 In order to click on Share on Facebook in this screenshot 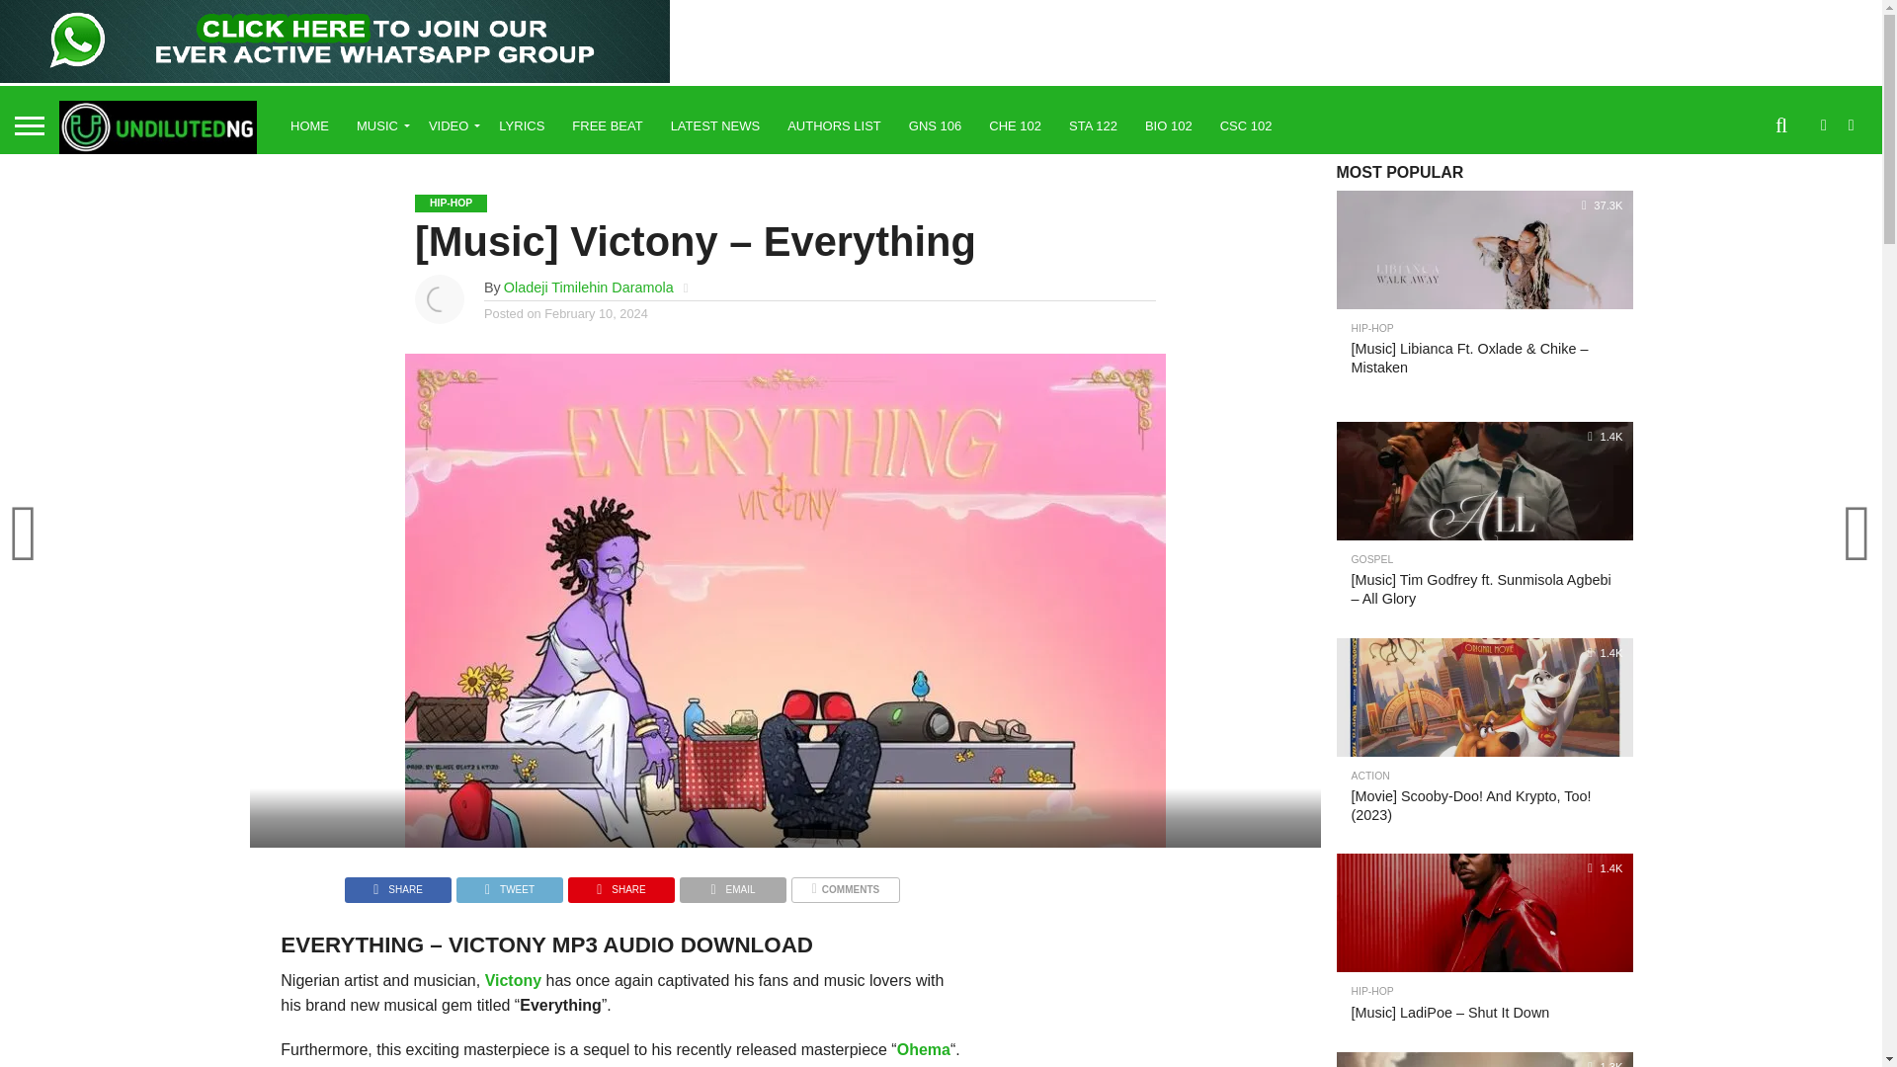, I will do `click(397, 883)`.